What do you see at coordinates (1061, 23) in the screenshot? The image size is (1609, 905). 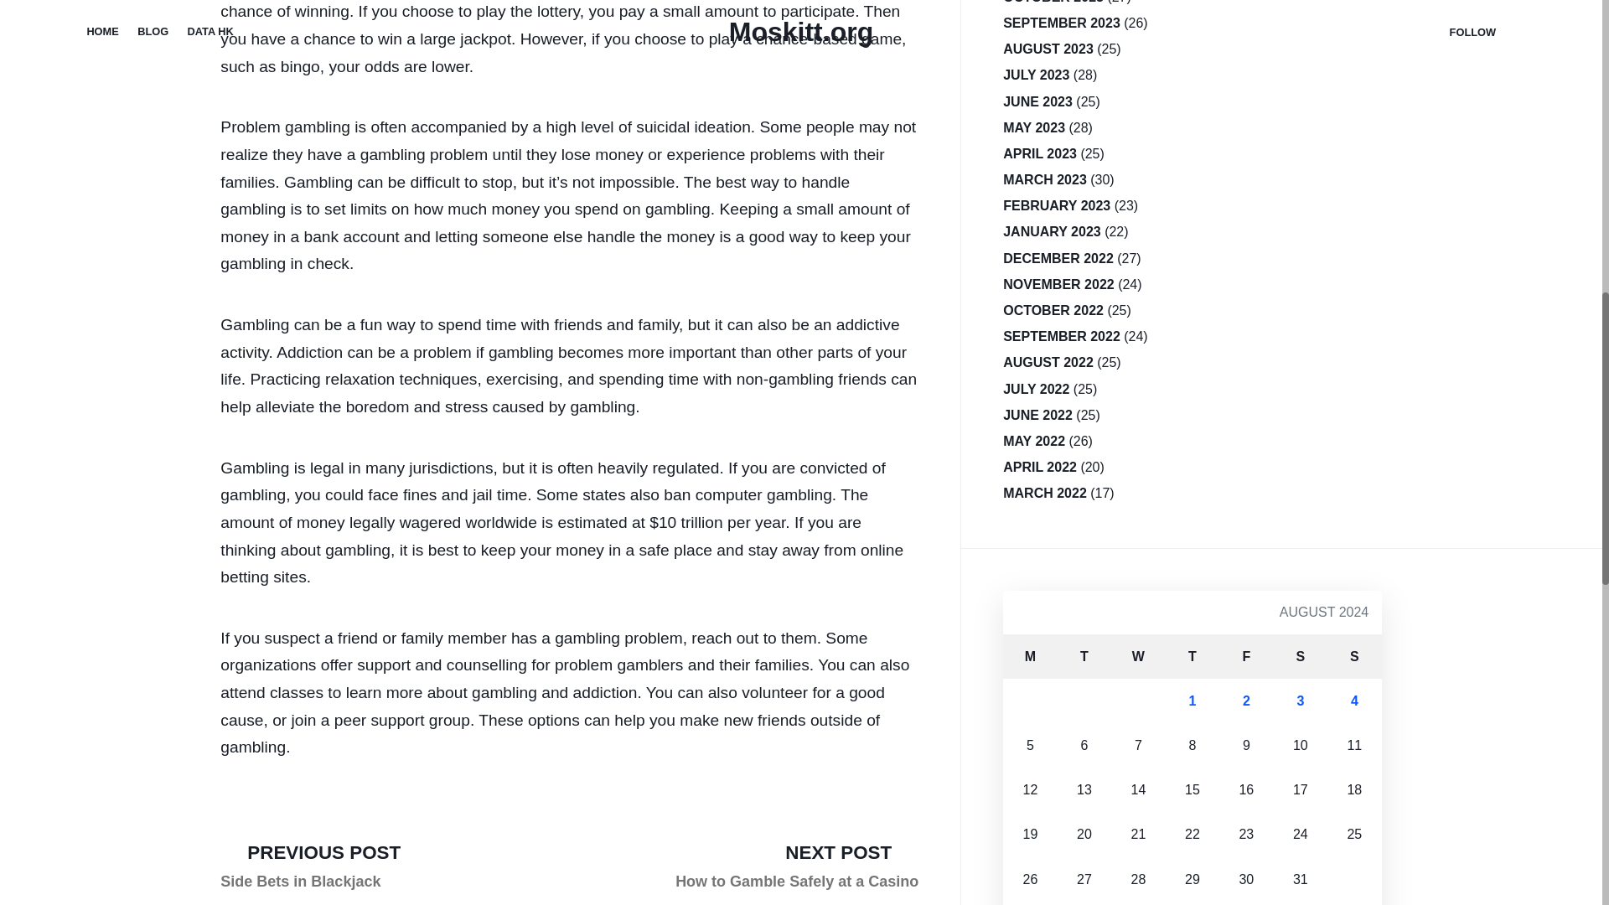 I see `SEPTEMBER 2023` at bounding box center [1061, 23].